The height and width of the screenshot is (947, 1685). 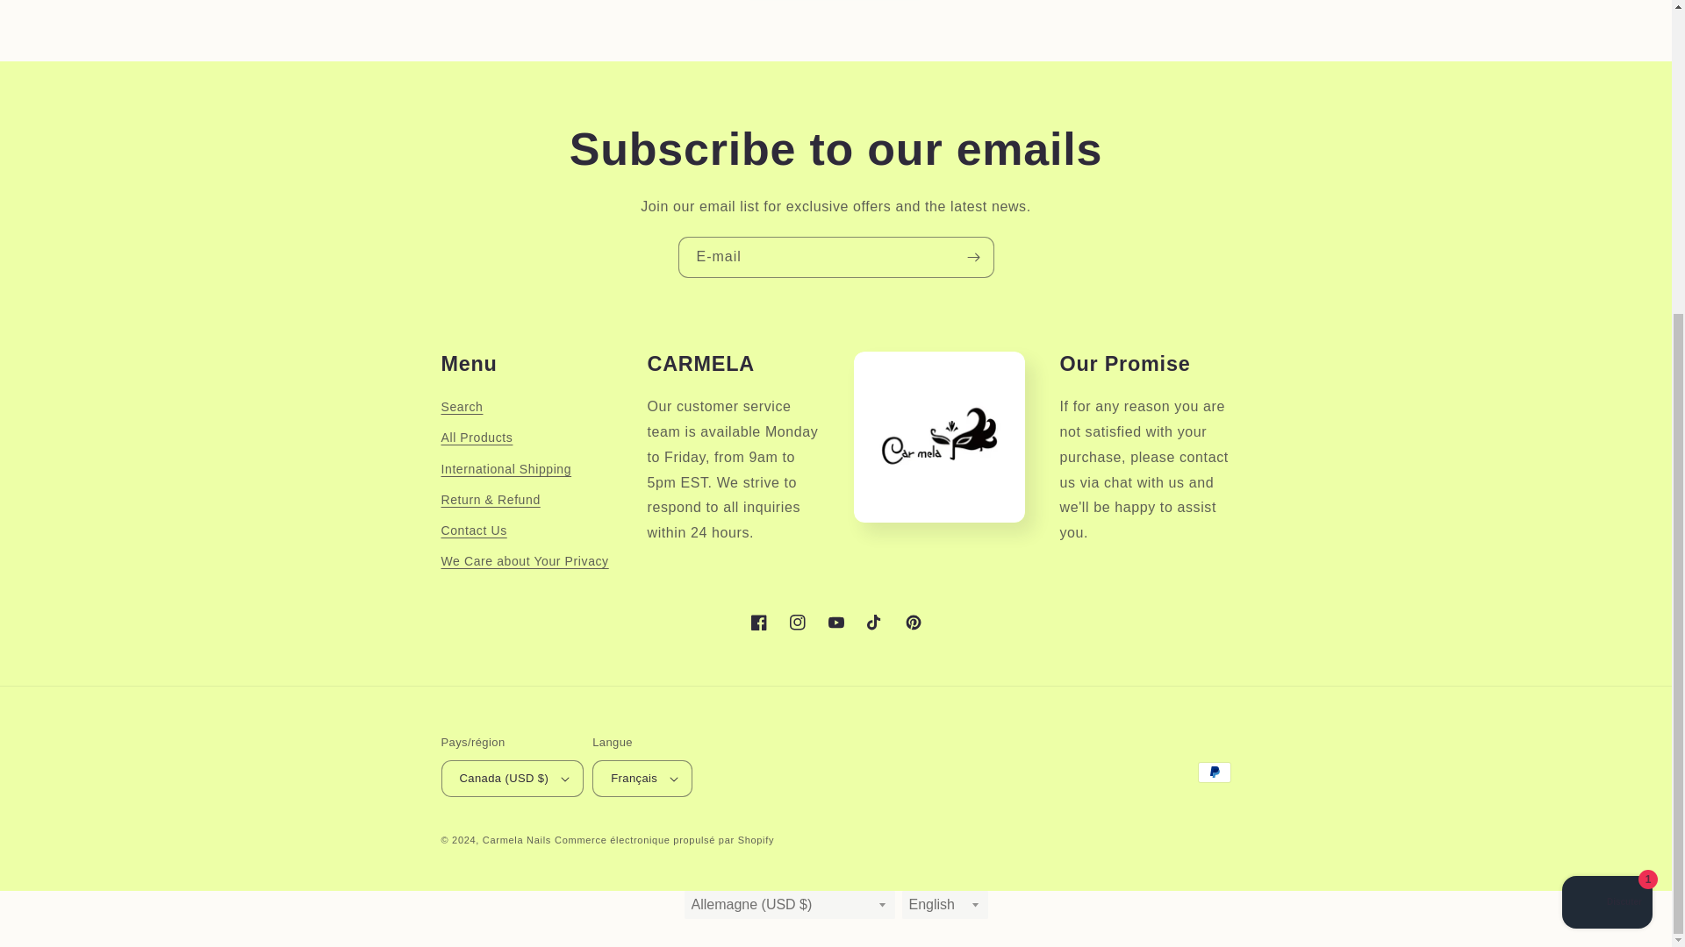 What do you see at coordinates (473, 530) in the screenshot?
I see `Contact Us` at bounding box center [473, 530].